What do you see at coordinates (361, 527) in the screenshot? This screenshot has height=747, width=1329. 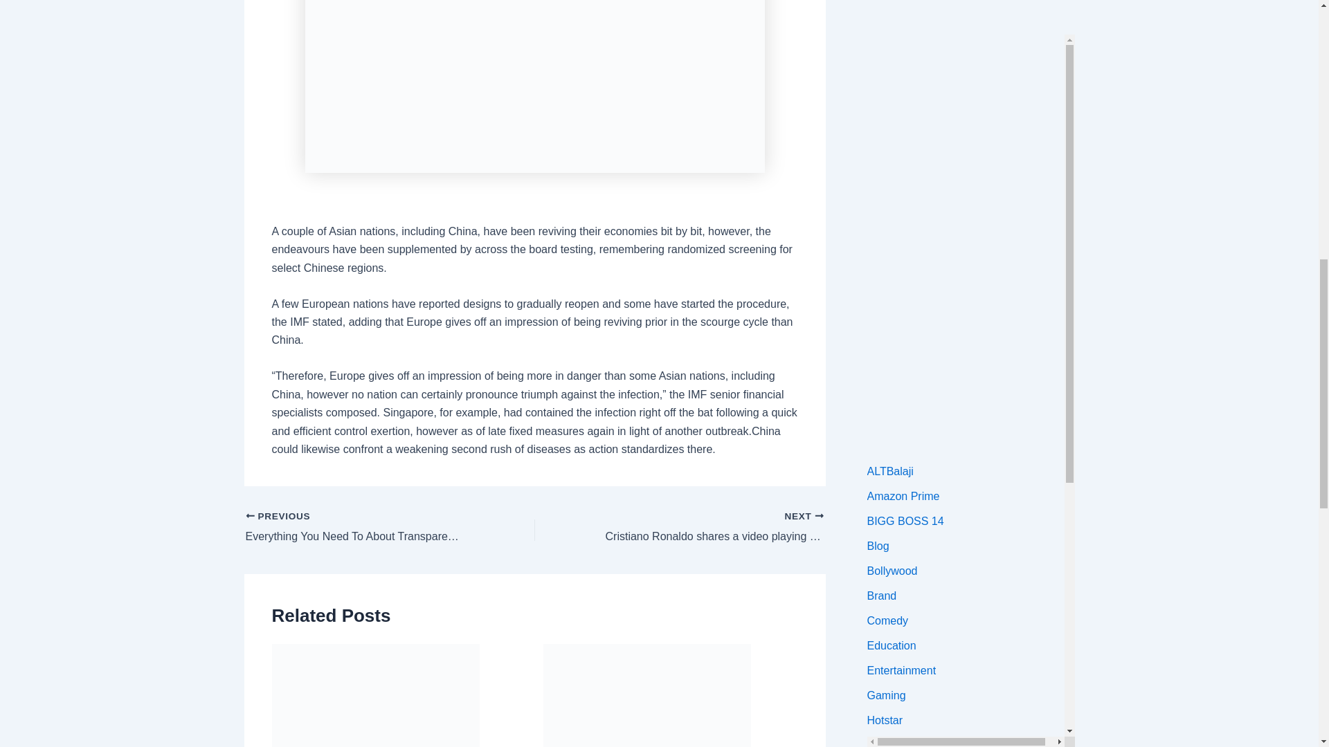 I see `Everything You Need To About Transparency And Traceability` at bounding box center [361, 527].